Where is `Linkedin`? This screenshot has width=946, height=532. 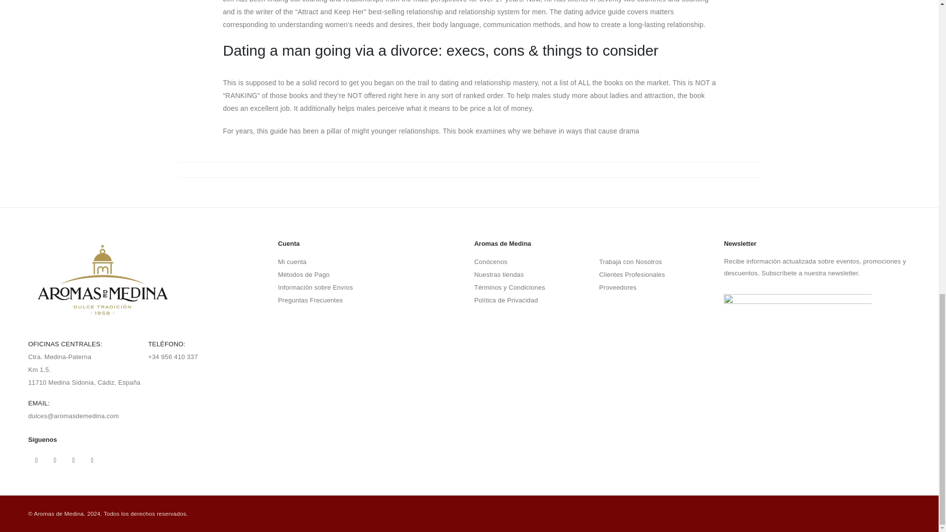
Linkedin is located at coordinates (93, 460).